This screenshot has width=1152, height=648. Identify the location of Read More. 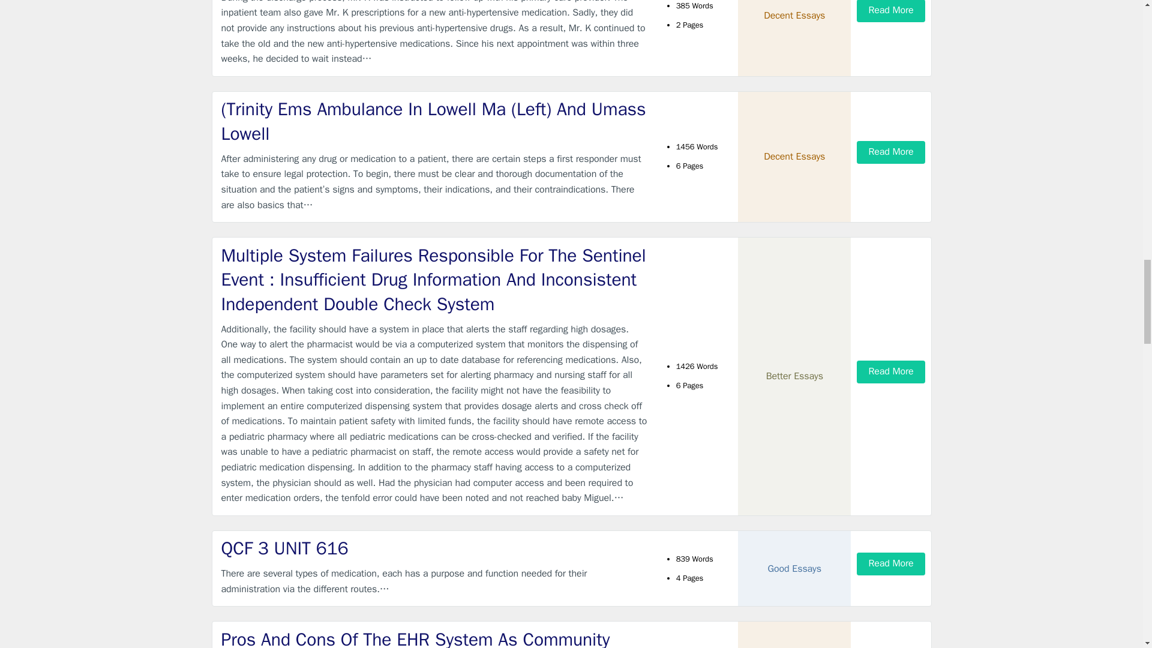
(890, 371).